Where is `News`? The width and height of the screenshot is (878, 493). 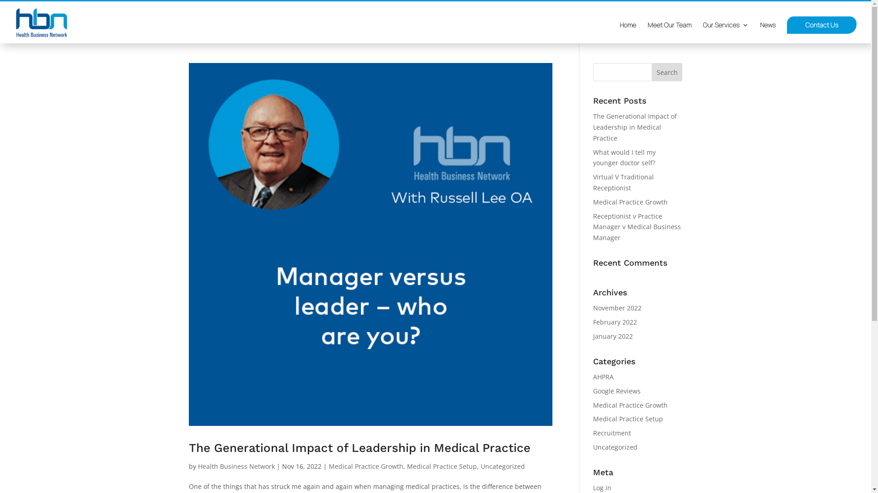 News is located at coordinates (768, 33).